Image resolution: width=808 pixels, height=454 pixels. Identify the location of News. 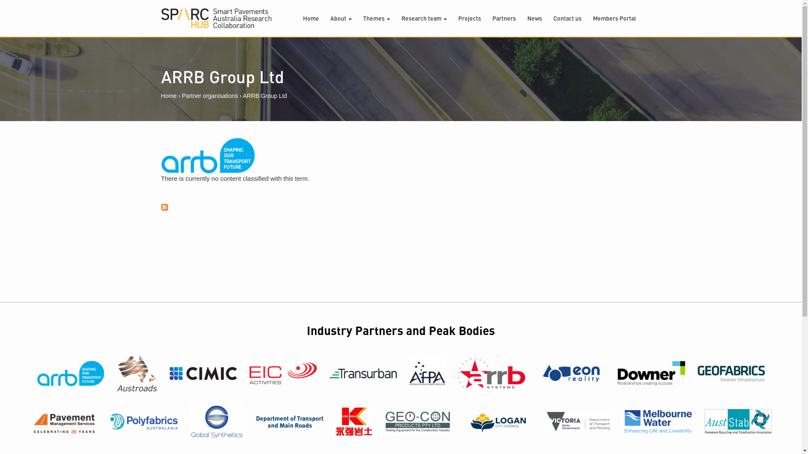
(534, 18).